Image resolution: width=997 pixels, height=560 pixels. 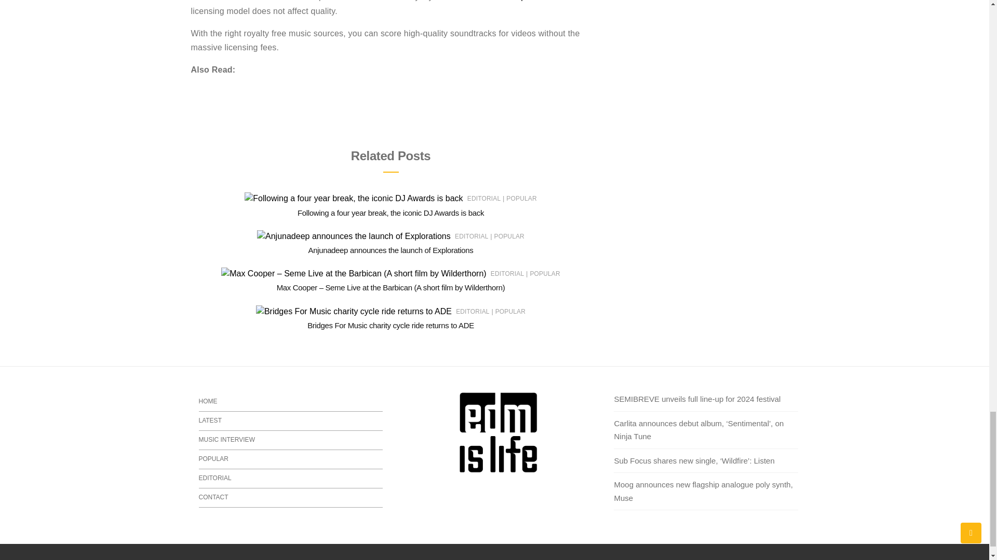 I want to click on POPULAR, so click(x=509, y=236).